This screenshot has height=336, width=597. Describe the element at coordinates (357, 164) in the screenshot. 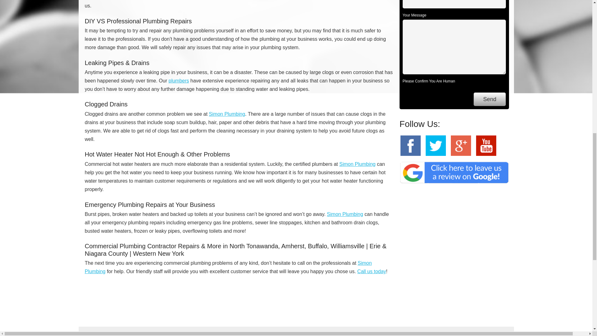

I see `Simon Plumbing` at that location.